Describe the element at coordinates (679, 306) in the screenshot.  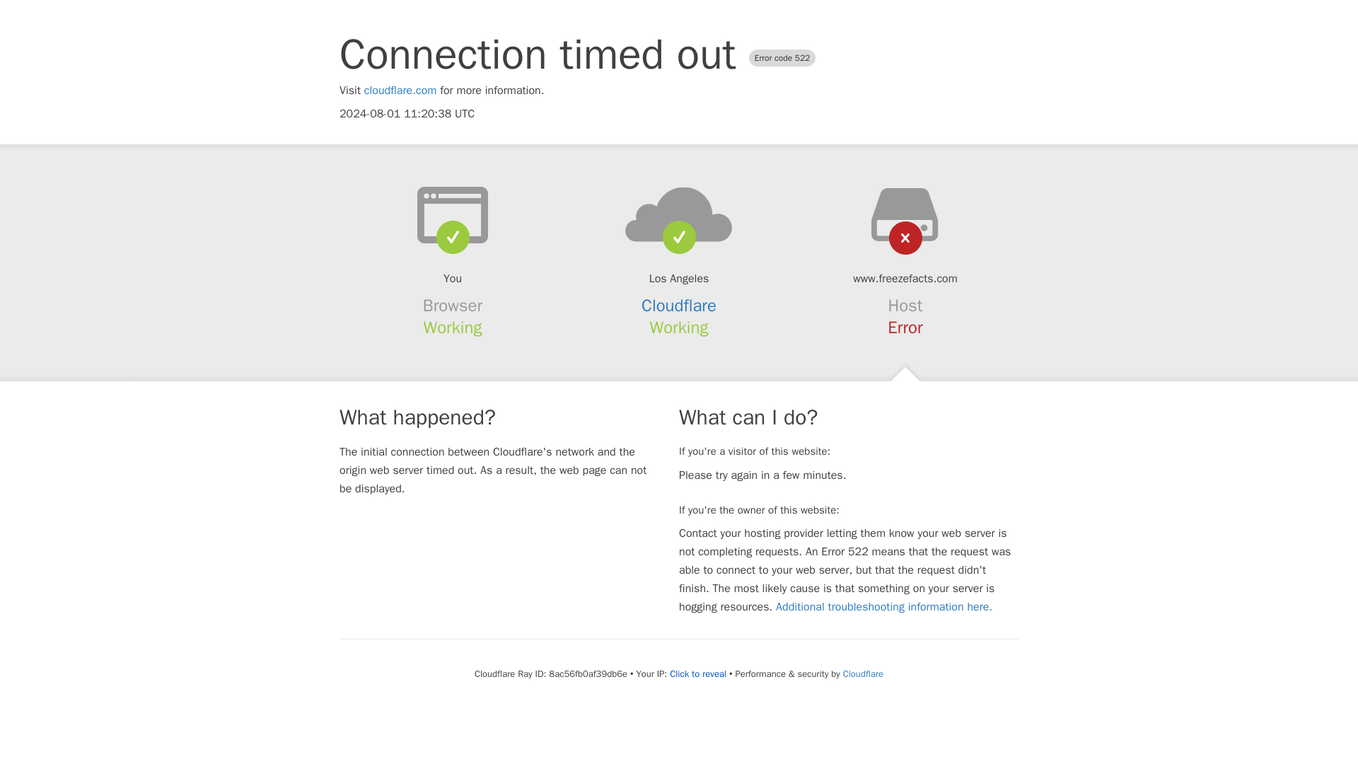
I see `Cloudflare` at that location.